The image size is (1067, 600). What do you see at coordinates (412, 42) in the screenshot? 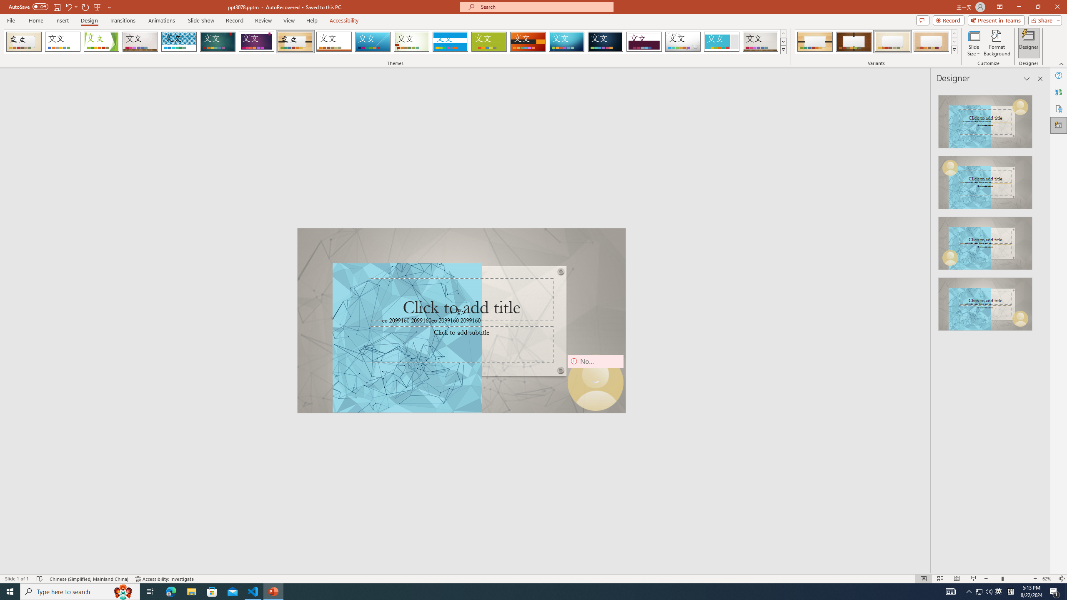
I see `Wisp` at bounding box center [412, 42].